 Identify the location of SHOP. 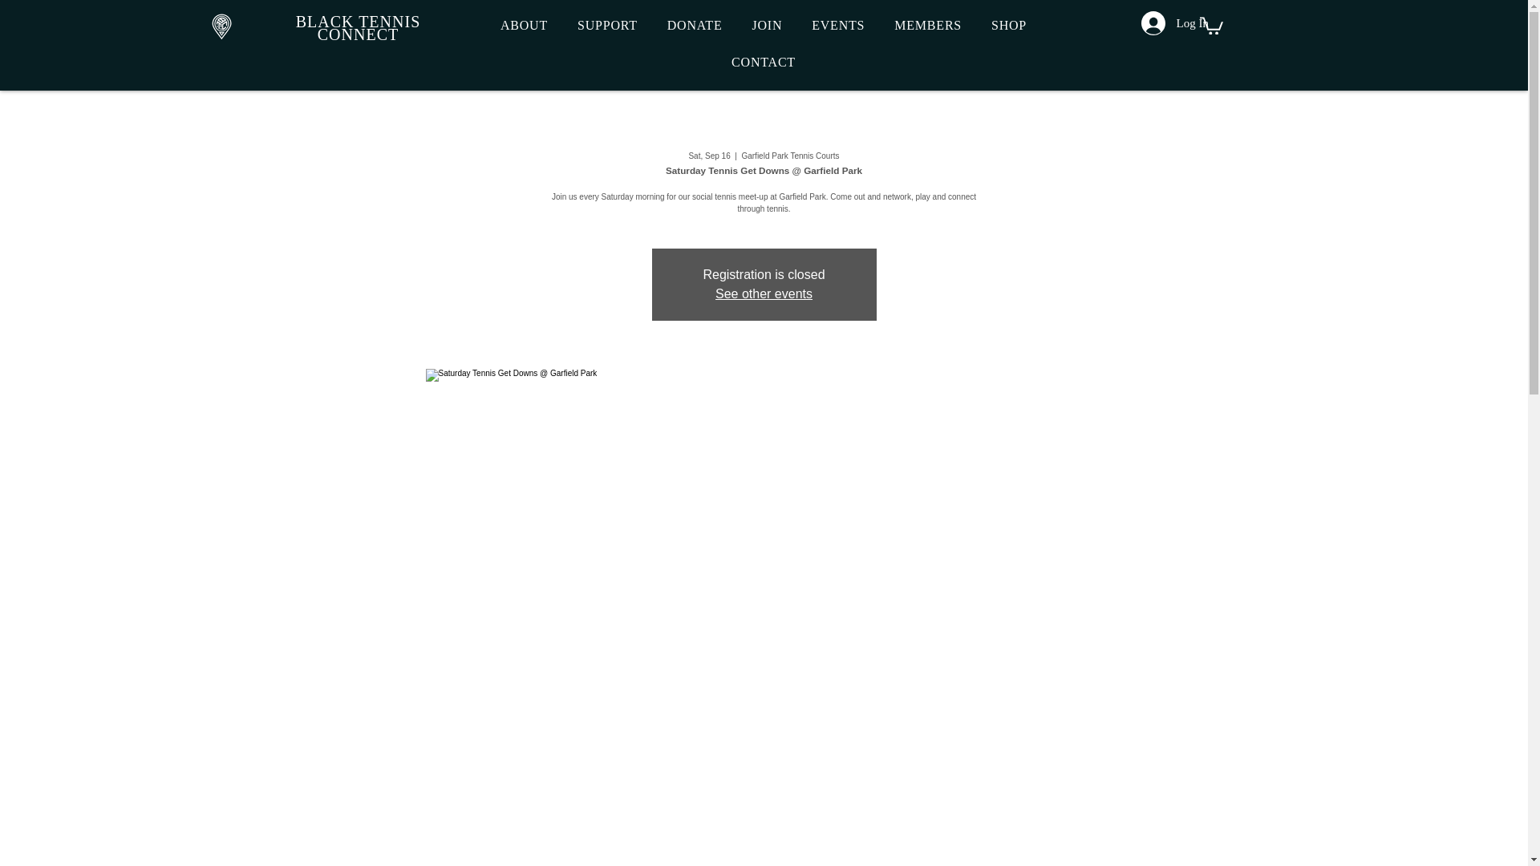
(1009, 25).